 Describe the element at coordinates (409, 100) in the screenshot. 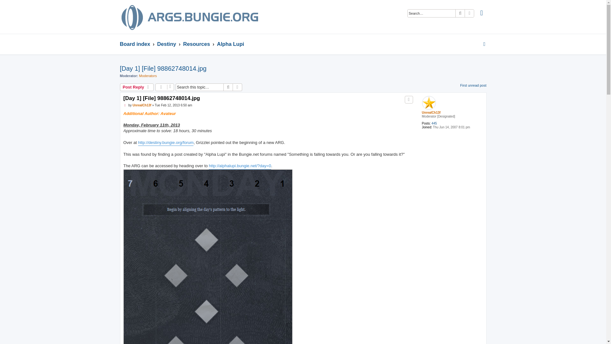

I see `Reply with quote` at that location.